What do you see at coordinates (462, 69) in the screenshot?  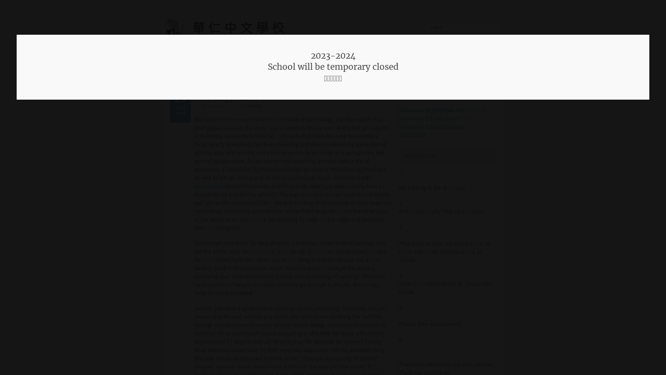 I see `Contact Us` at bounding box center [462, 69].